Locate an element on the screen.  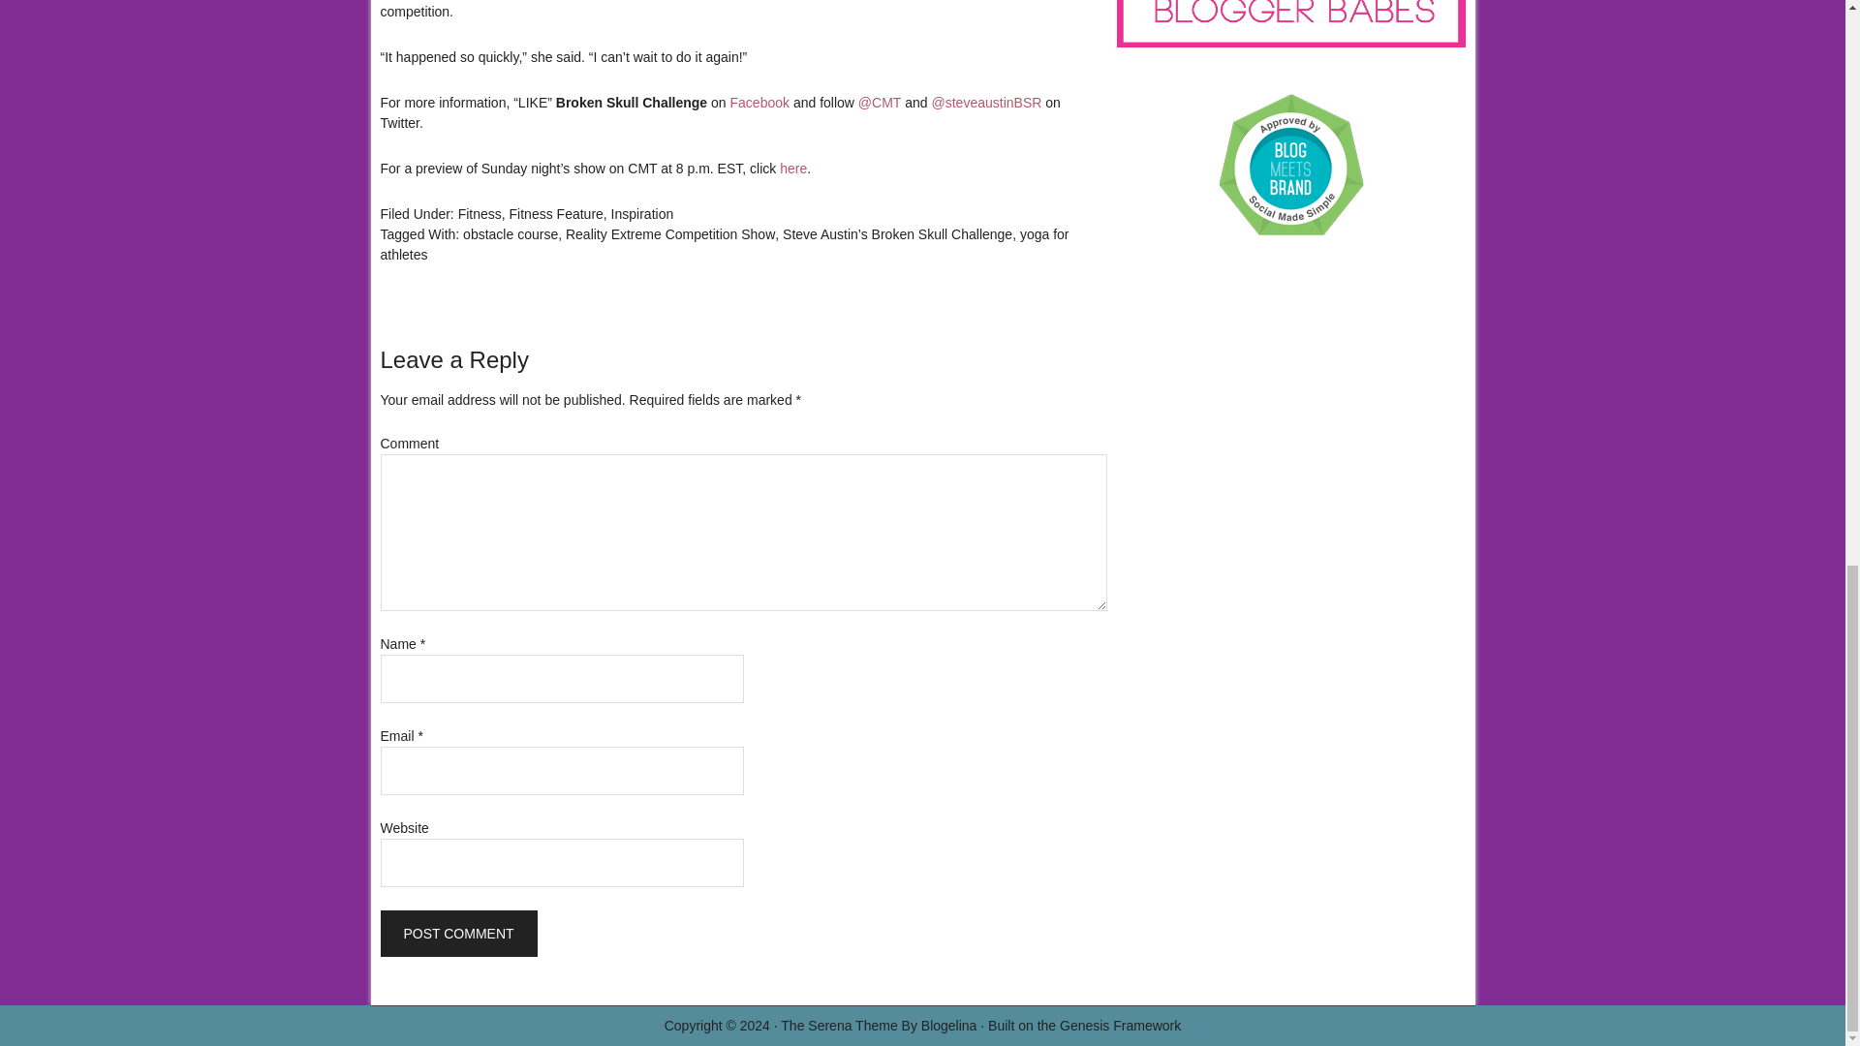
obstacle course is located at coordinates (511, 234).